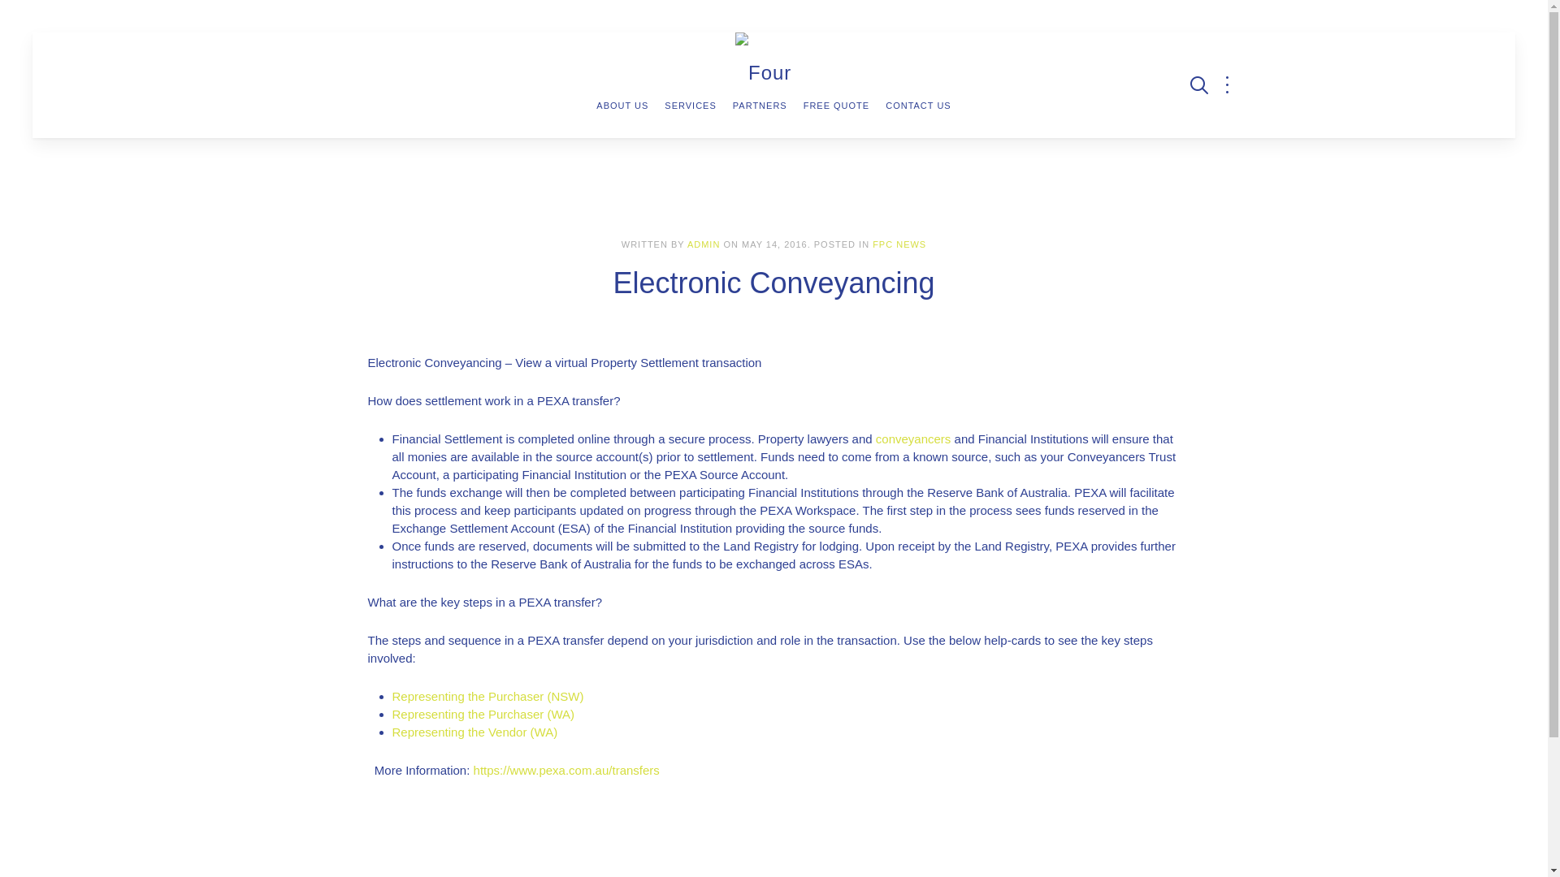 The image size is (1560, 877). What do you see at coordinates (691, 106) in the screenshot?
I see `SERVICES` at bounding box center [691, 106].